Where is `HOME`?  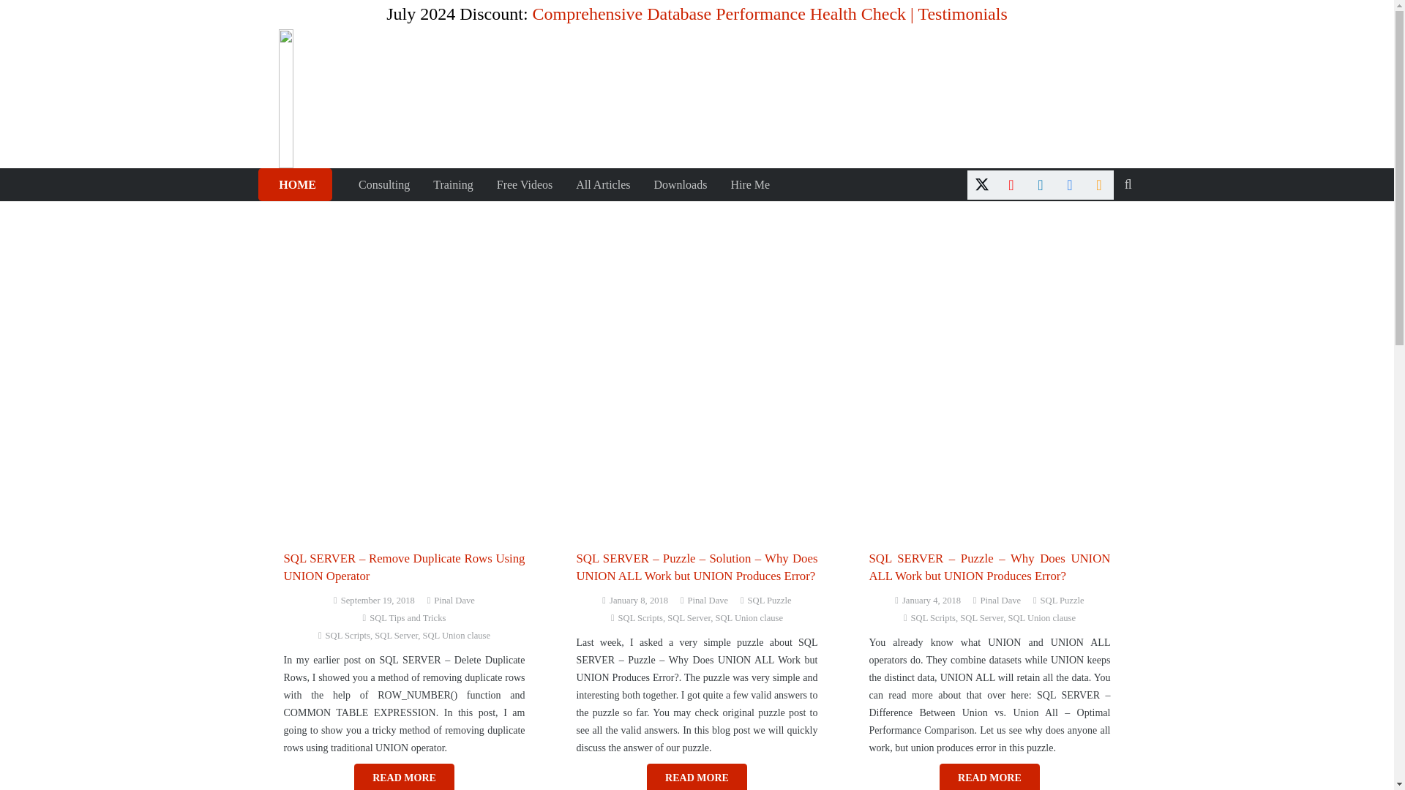 HOME is located at coordinates (294, 184).